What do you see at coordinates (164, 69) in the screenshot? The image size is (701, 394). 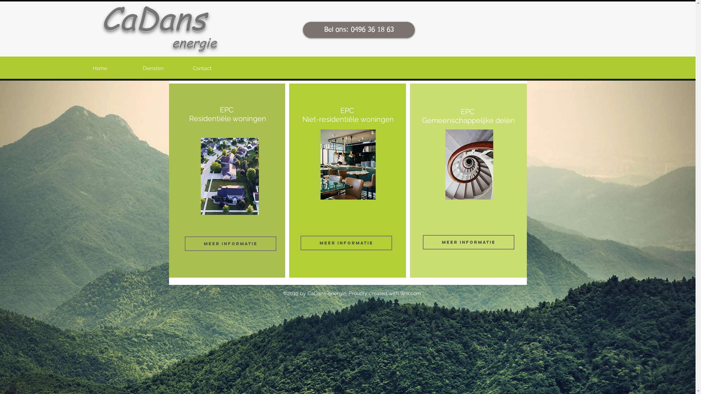 I see `Diensten` at bounding box center [164, 69].